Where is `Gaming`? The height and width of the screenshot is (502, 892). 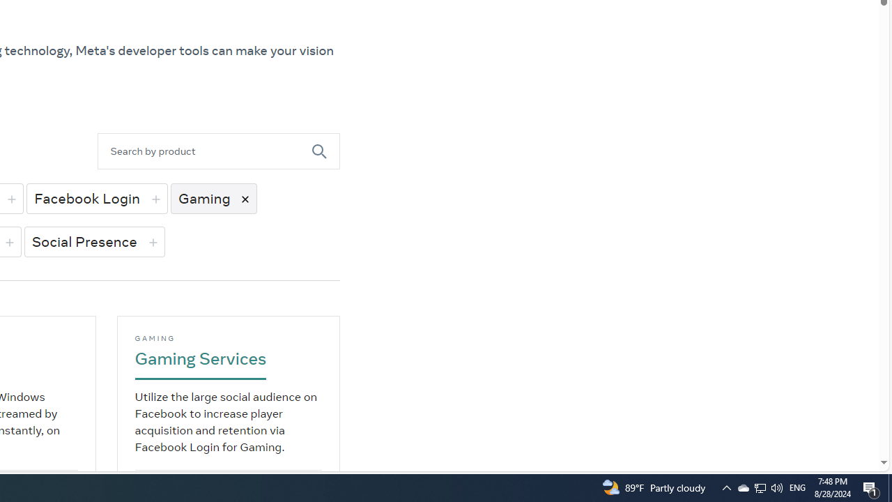
Gaming is located at coordinates (213, 198).